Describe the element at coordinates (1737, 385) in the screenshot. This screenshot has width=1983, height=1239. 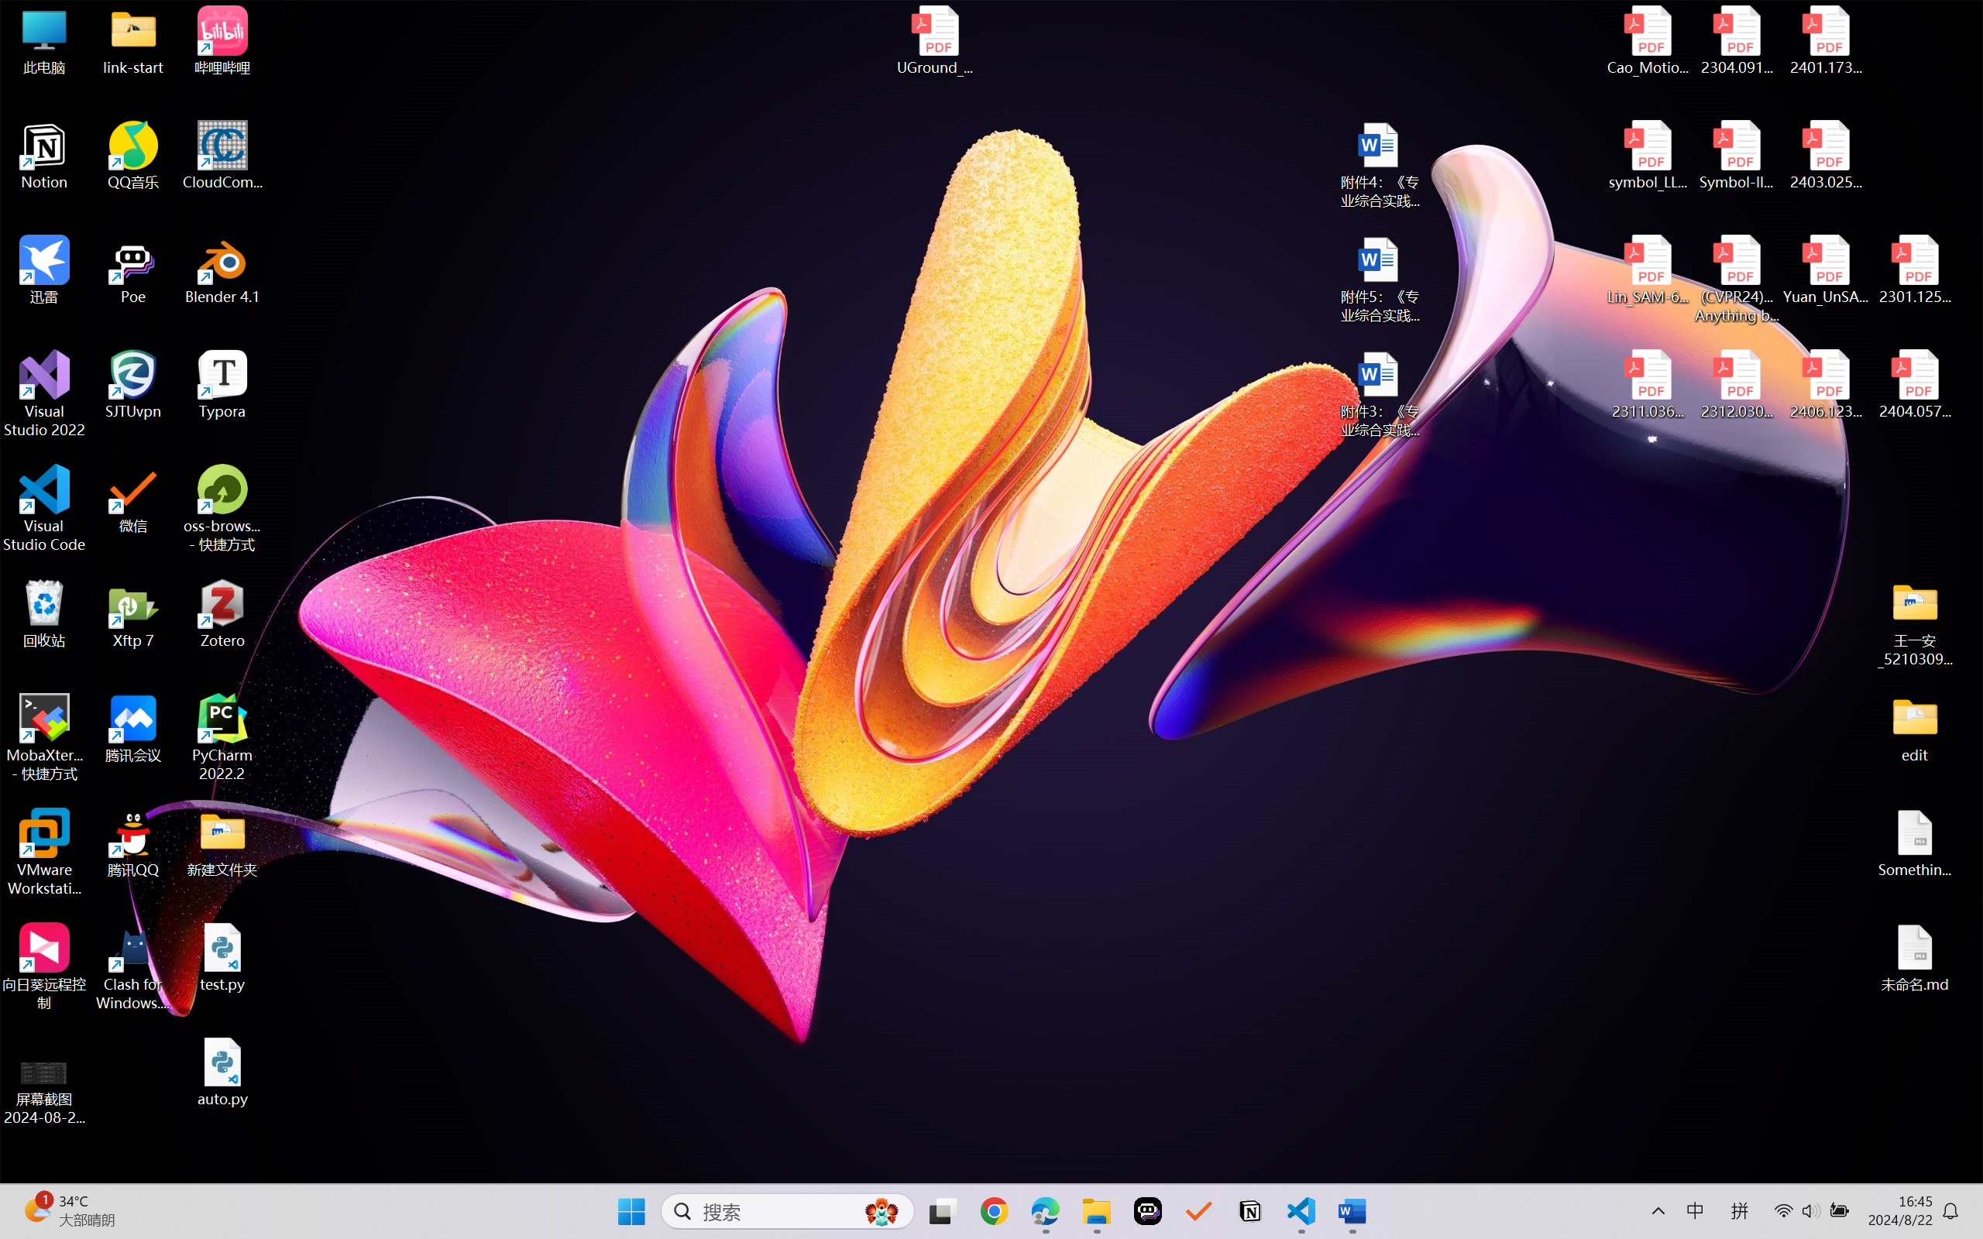
I see `2312.03032v2.pdf` at that location.